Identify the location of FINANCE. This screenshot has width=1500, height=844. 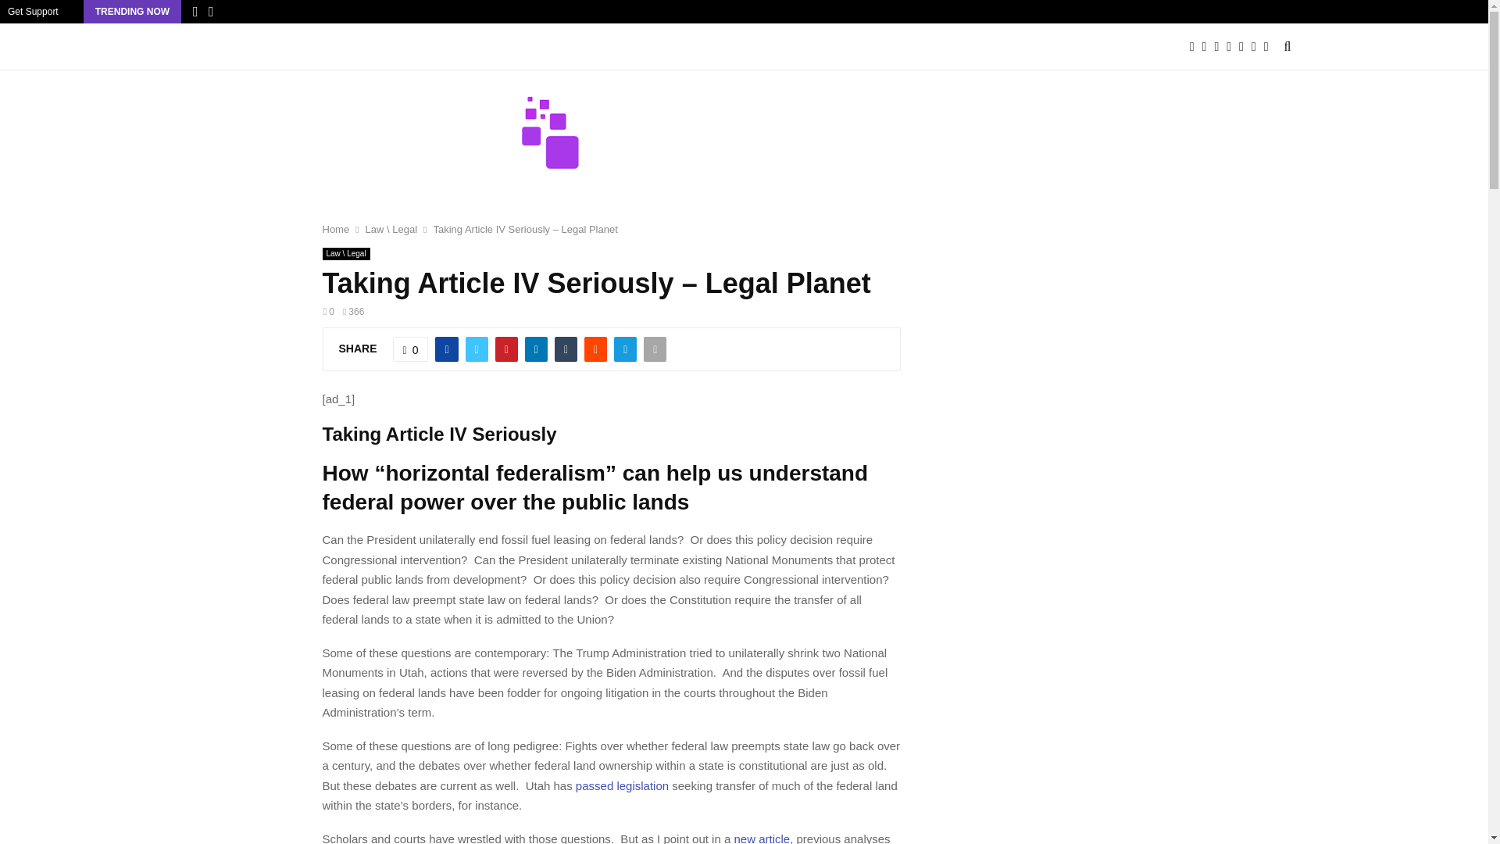
(484, 47).